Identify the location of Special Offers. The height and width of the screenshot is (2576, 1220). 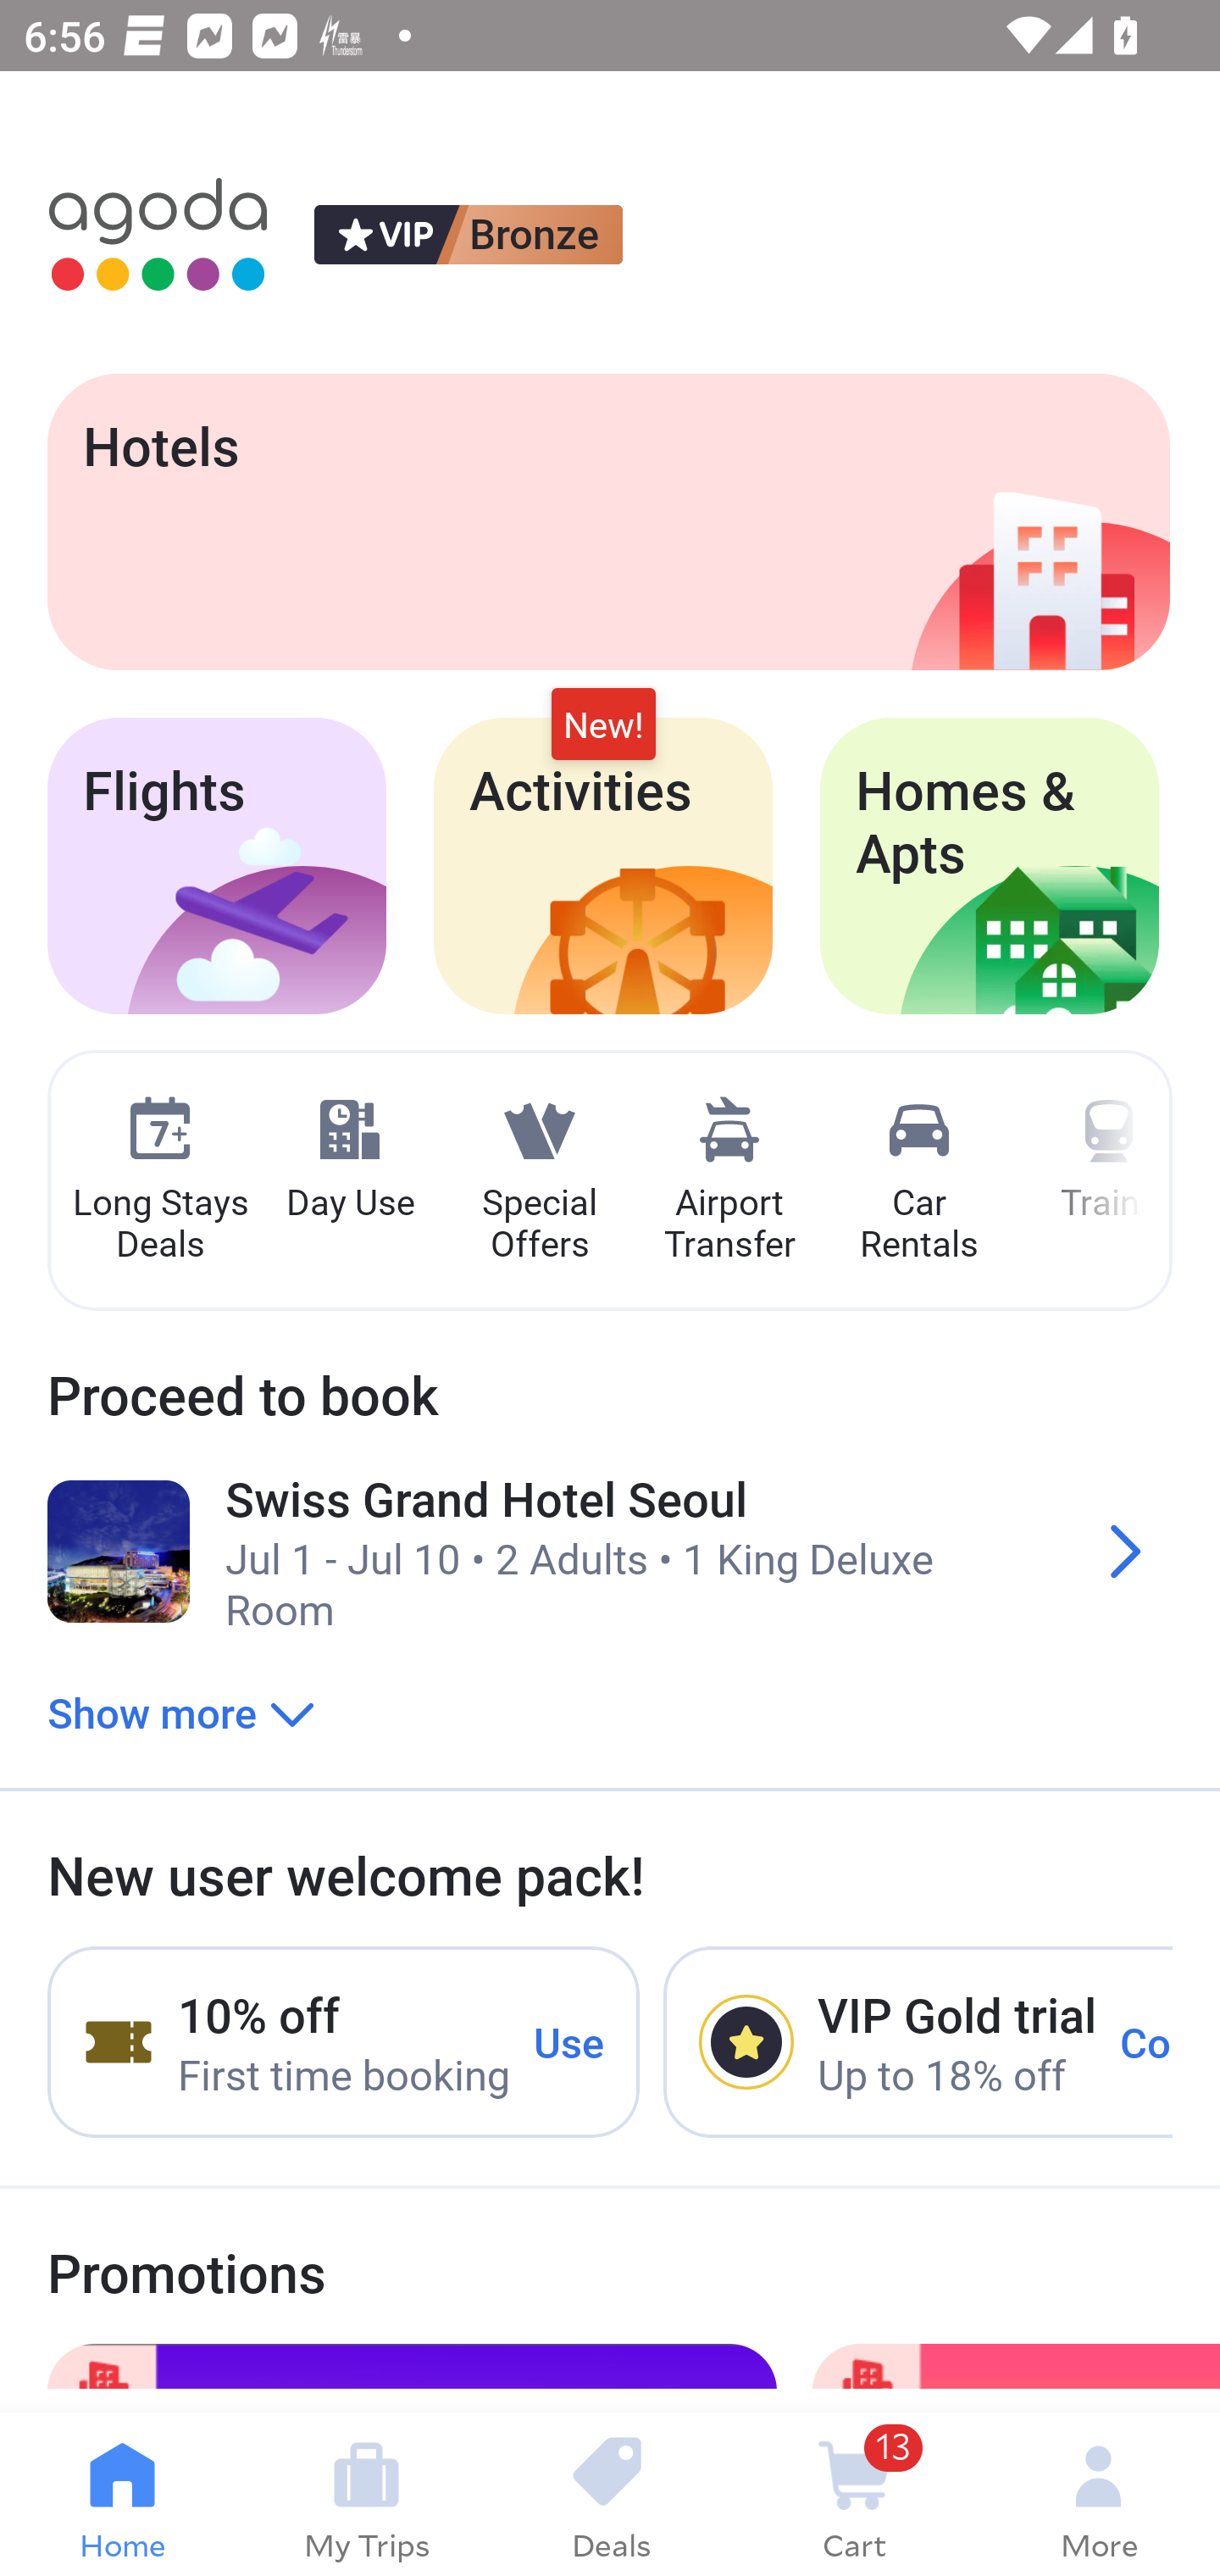
(539, 1181).